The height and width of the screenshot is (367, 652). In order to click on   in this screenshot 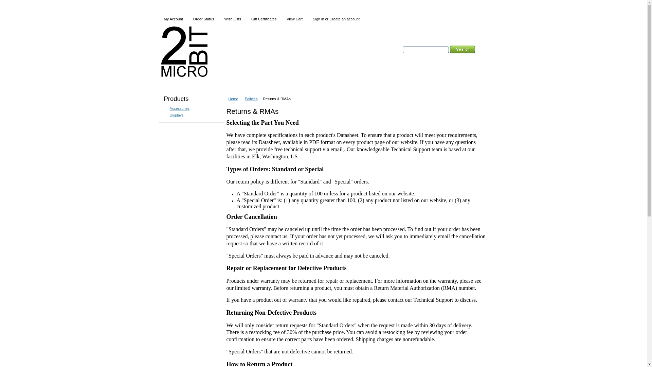, I will do `click(343, 150)`.